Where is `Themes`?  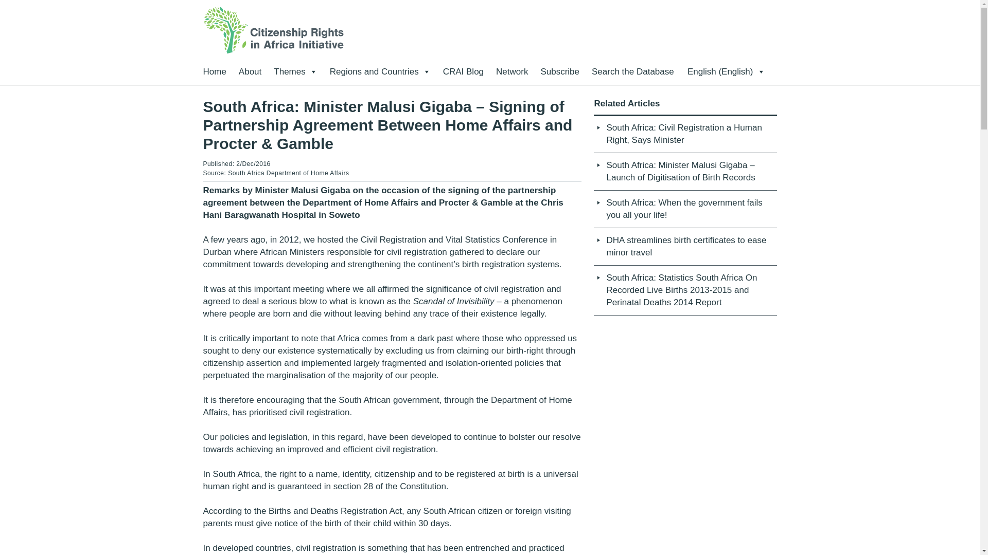 Themes is located at coordinates (295, 72).